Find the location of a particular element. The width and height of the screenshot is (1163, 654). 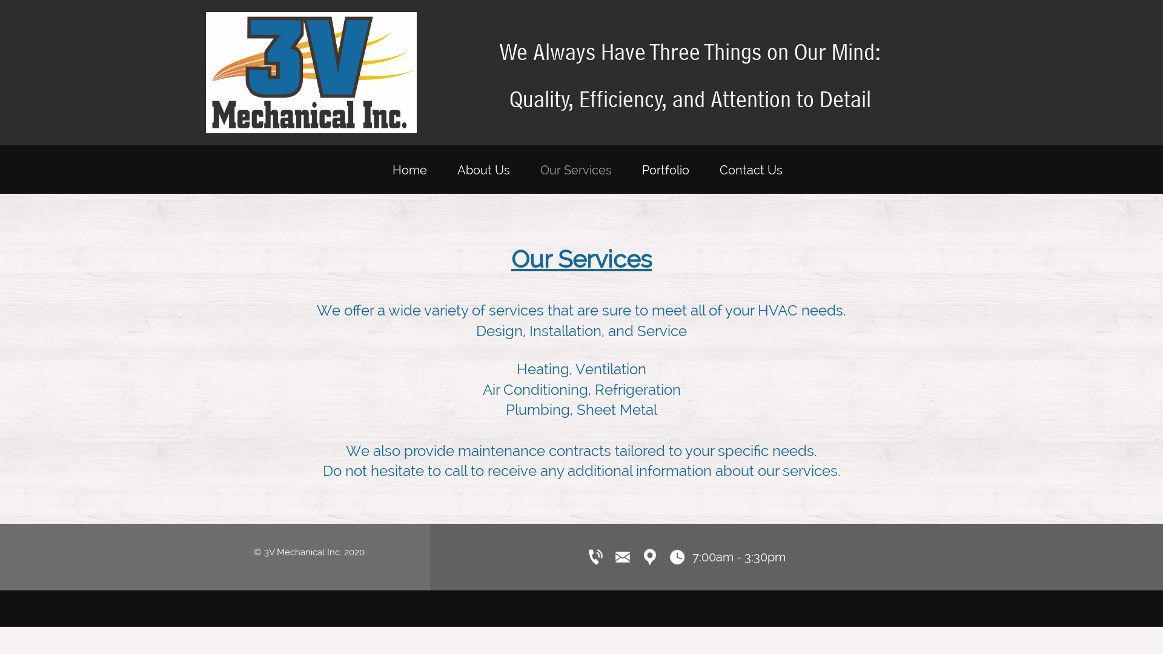

Email is located at coordinates (623, 557).